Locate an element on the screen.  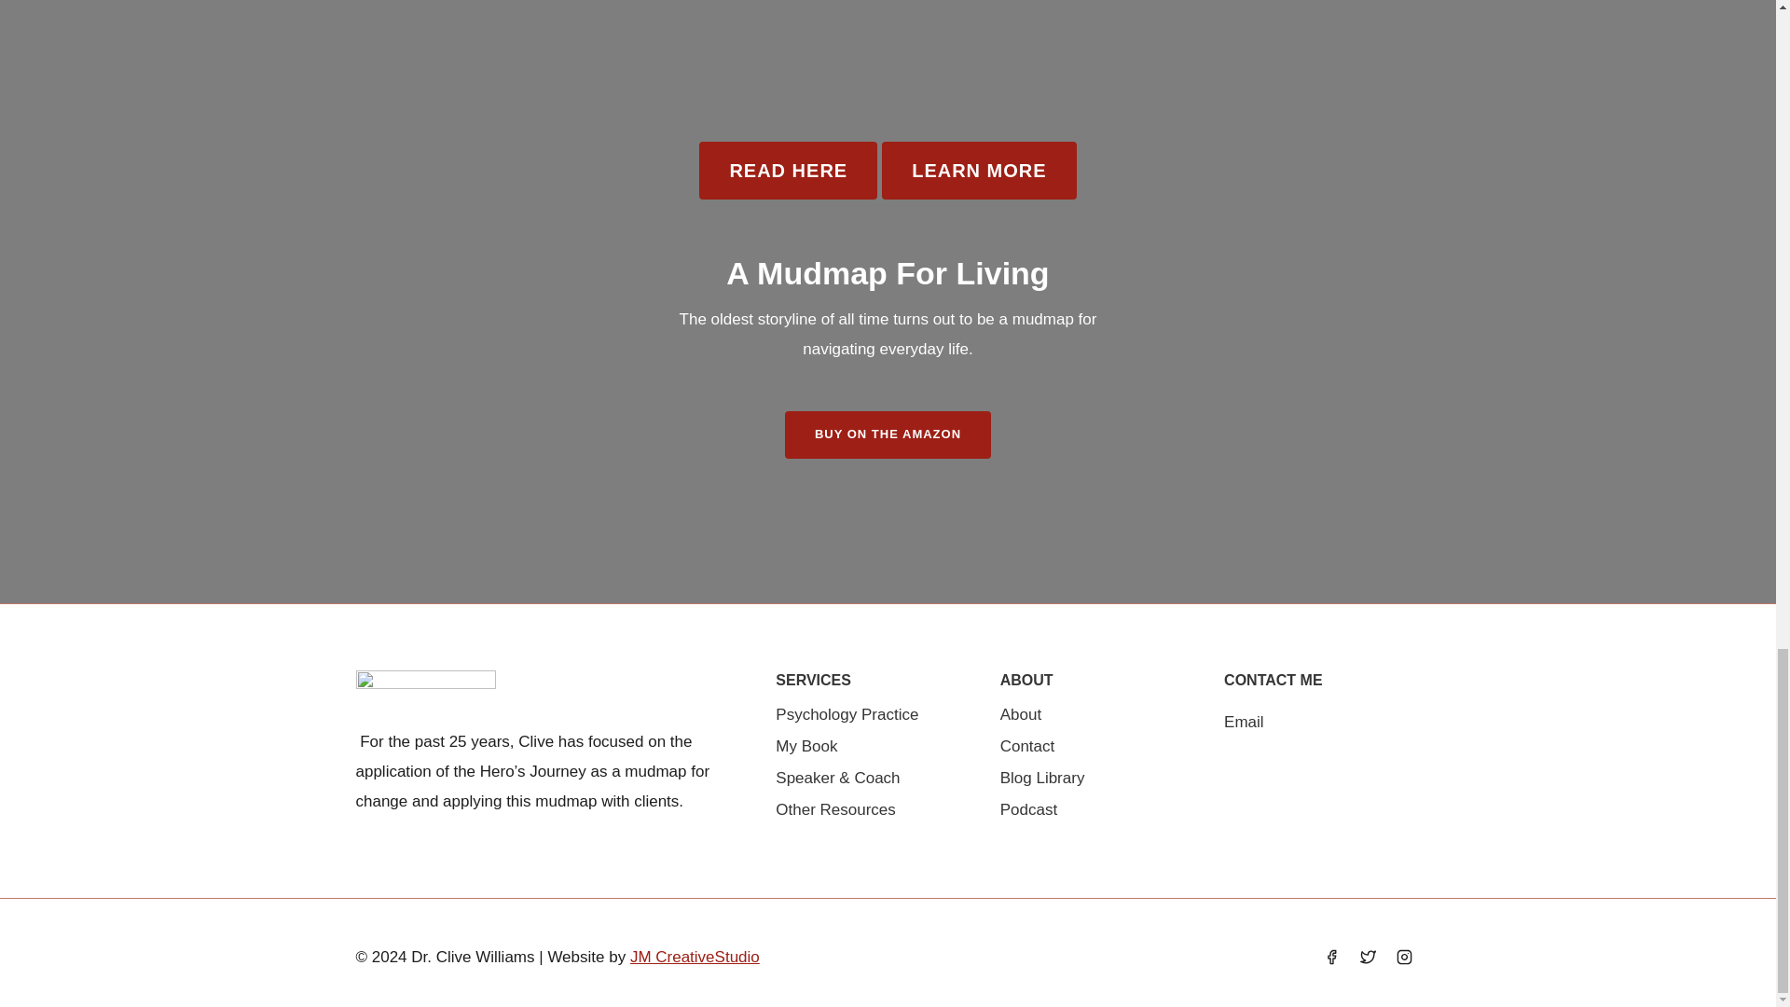
JM CreativeStudio is located at coordinates (694, 957).